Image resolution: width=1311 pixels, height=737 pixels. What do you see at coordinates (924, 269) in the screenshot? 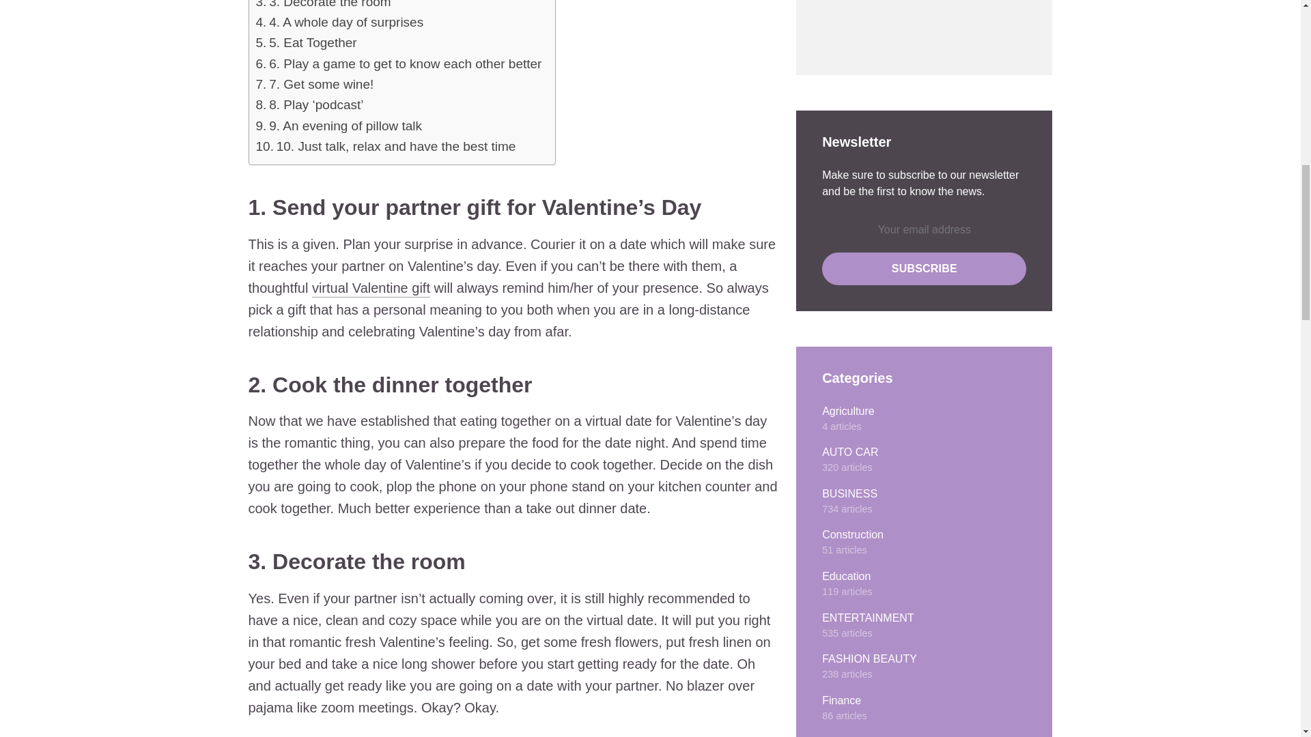
I see `Subscribe` at bounding box center [924, 269].